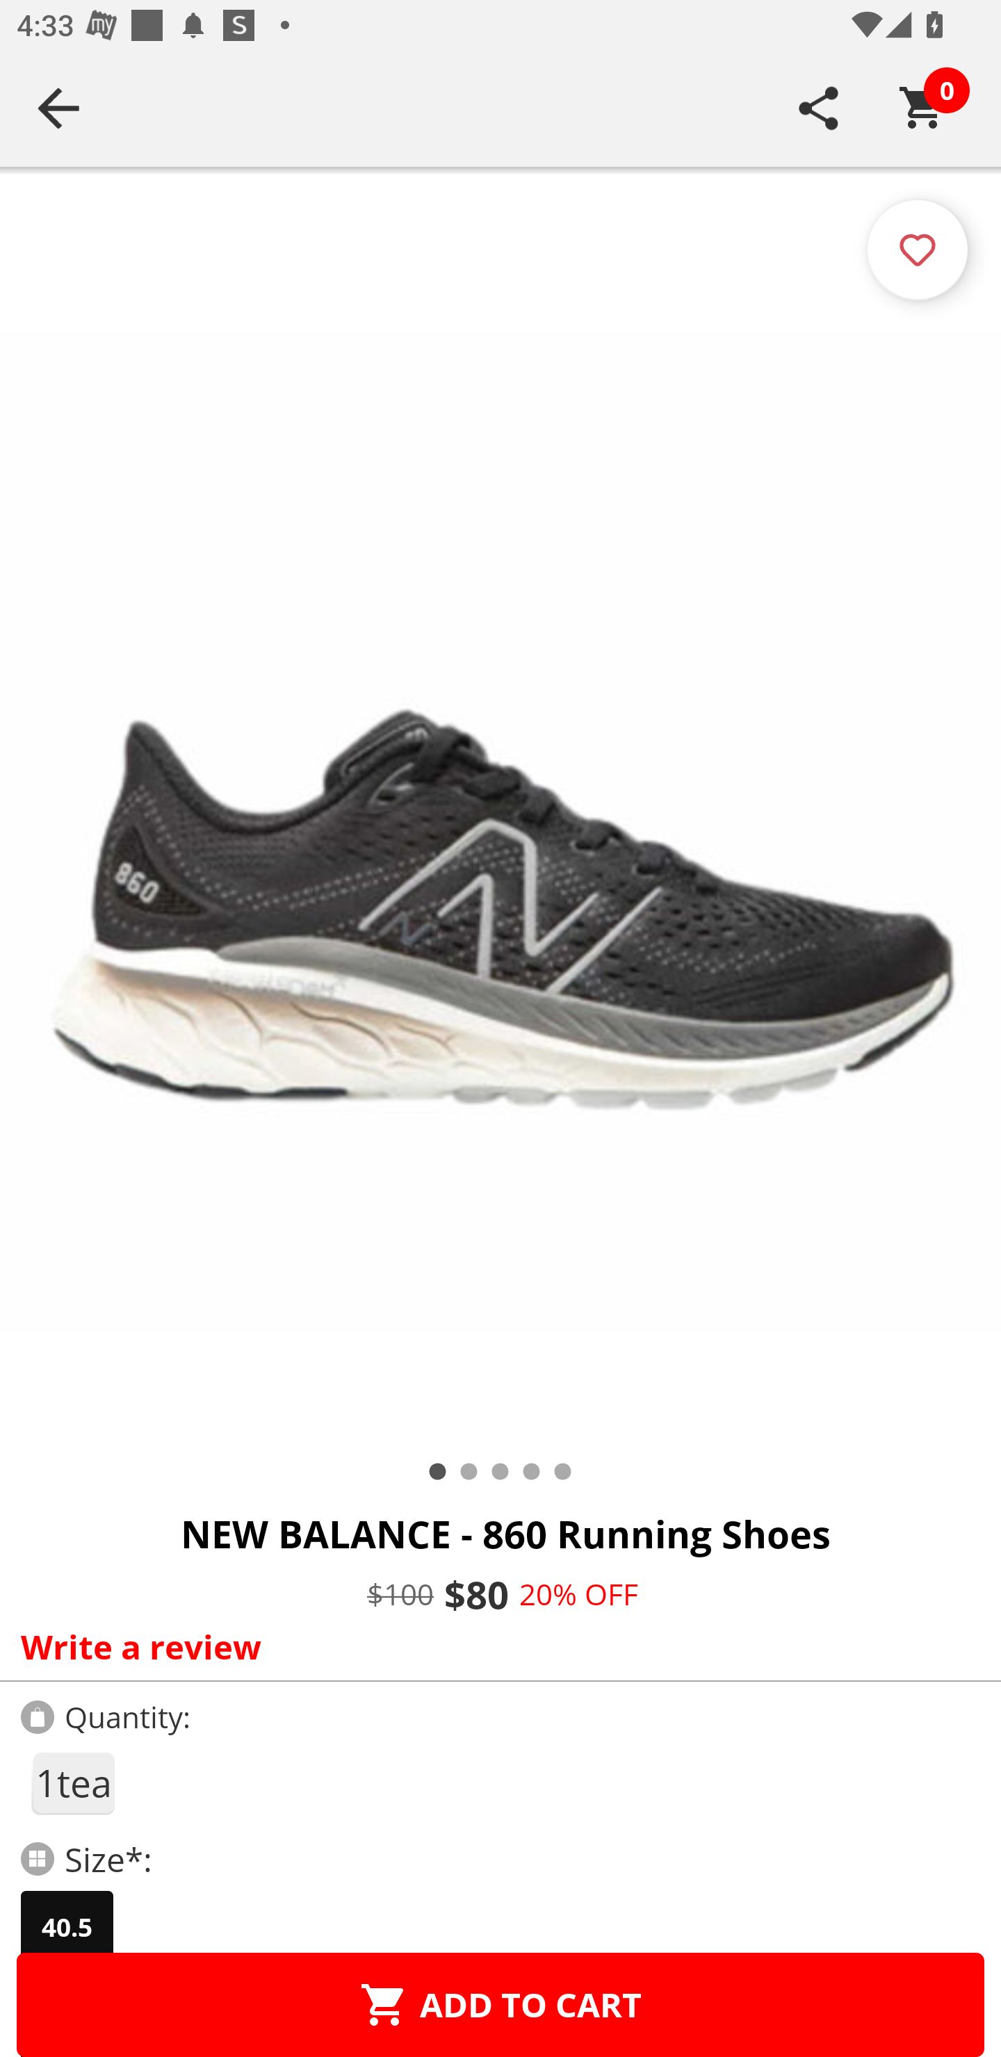 This screenshot has height=2057, width=1001. What do you see at coordinates (72, 1783) in the screenshot?
I see `1tea` at bounding box center [72, 1783].